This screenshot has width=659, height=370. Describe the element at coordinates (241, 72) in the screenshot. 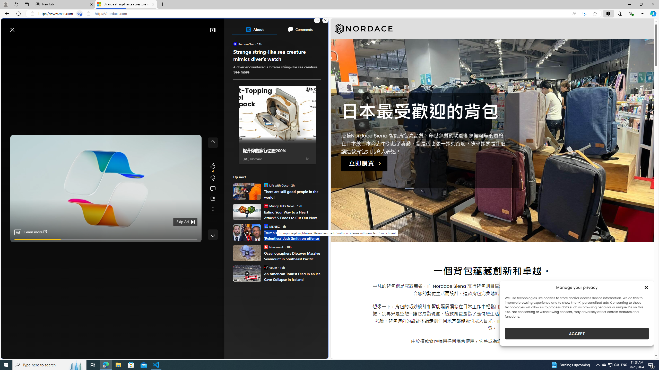

I see `See more` at that location.